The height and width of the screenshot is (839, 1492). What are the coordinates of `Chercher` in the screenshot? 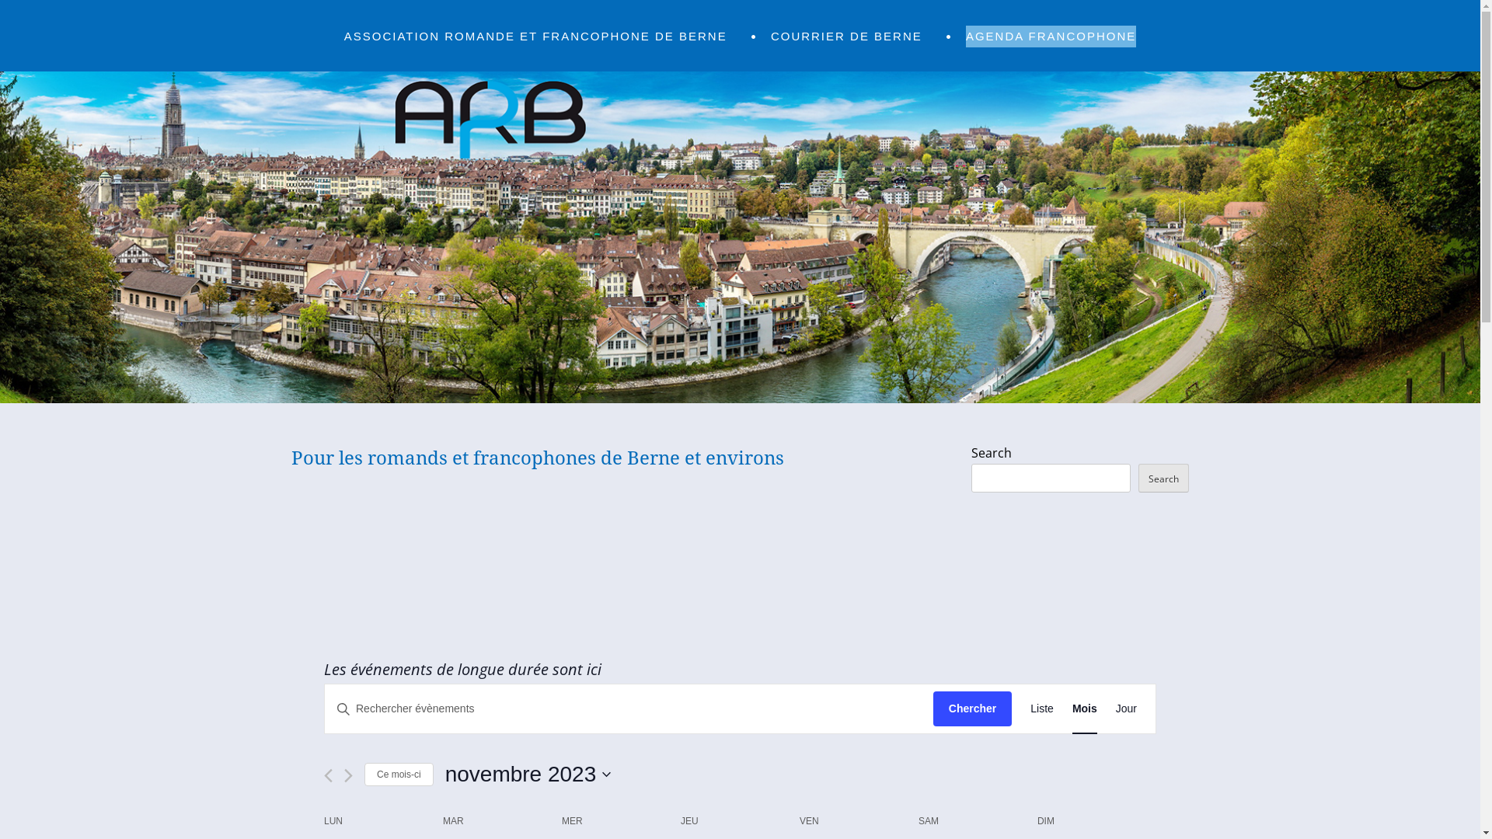 It's located at (973, 708).